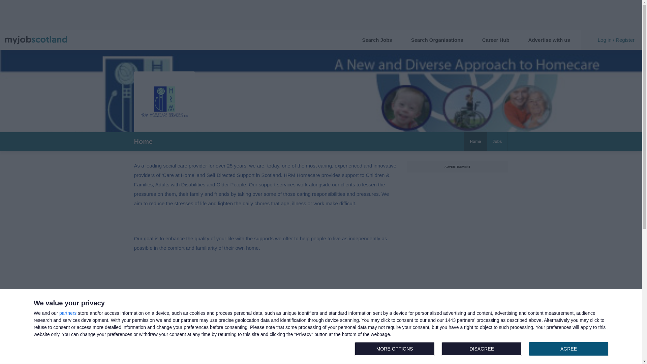 Image resolution: width=647 pixels, height=364 pixels. Describe the element at coordinates (439, 40) in the screenshot. I see `Search Organisations` at that location.